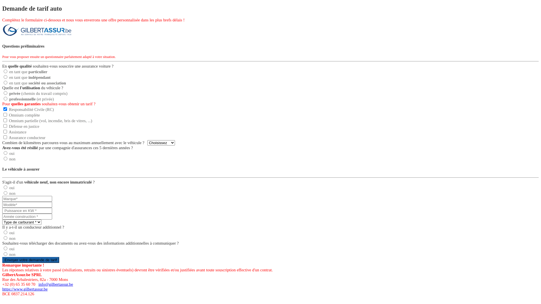 This screenshot has width=541, height=304. Describe the element at coordinates (25, 289) in the screenshot. I see `https://www.gilbertassur.be` at that location.